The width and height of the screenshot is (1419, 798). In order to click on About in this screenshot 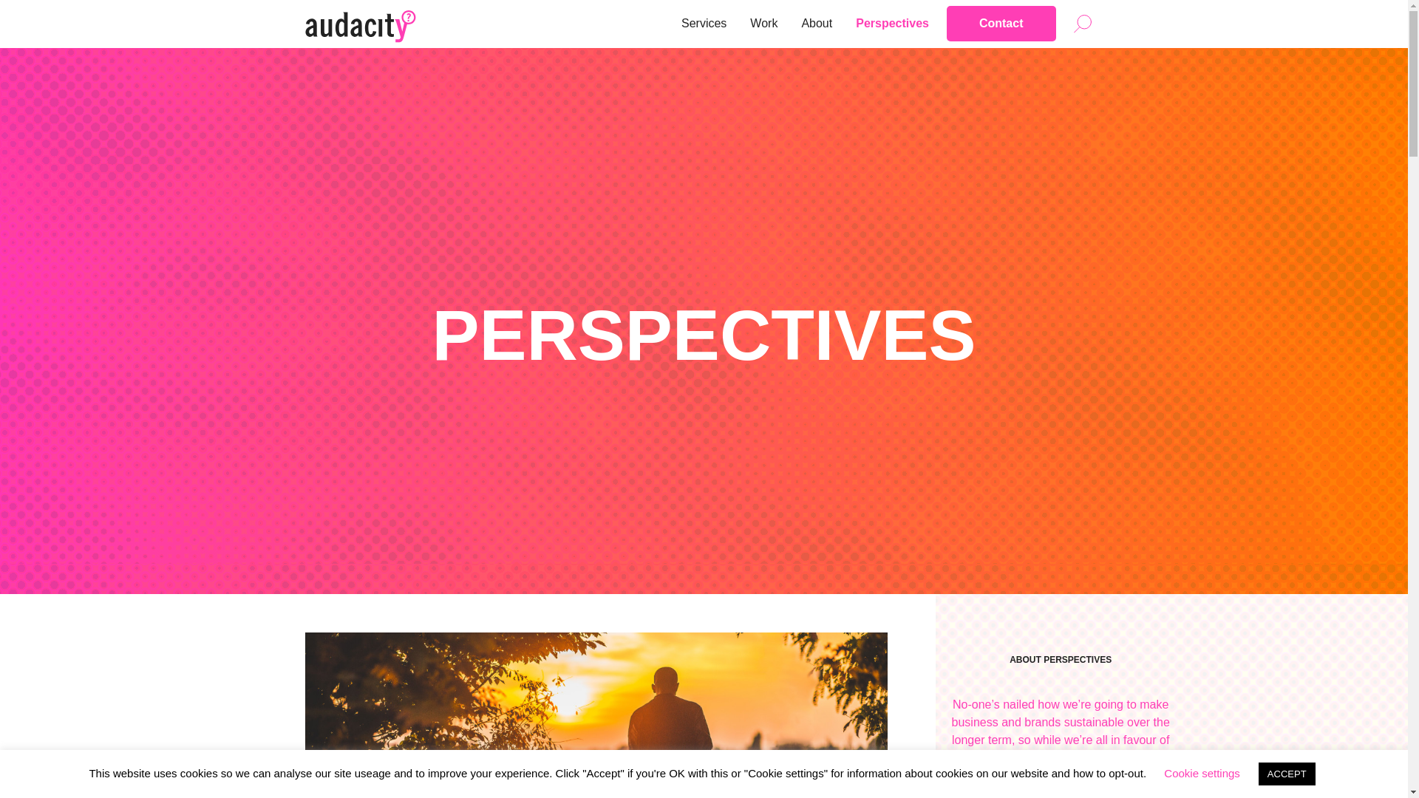, I will do `click(816, 24)`.